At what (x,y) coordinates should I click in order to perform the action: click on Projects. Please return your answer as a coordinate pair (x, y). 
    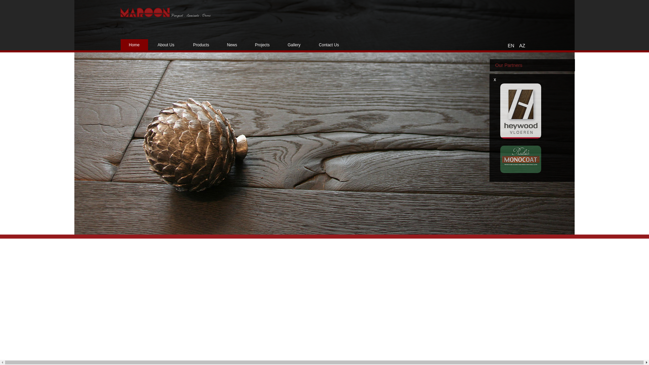
    Looking at the image, I should click on (262, 45).